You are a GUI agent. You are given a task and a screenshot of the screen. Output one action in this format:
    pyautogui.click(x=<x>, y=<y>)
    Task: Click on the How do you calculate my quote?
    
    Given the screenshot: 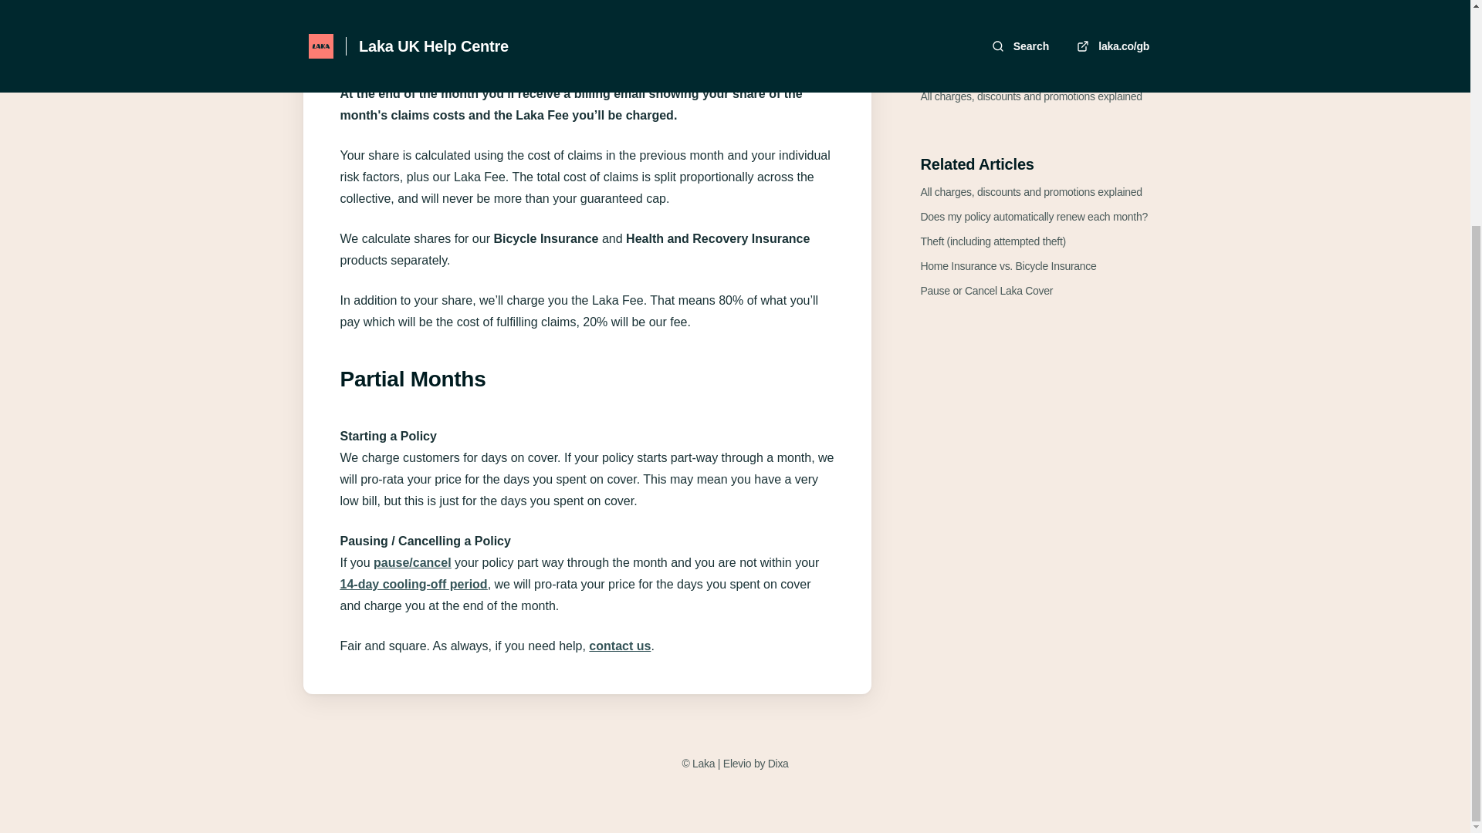 What is the action you would take?
    pyautogui.click(x=995, y=2)
    